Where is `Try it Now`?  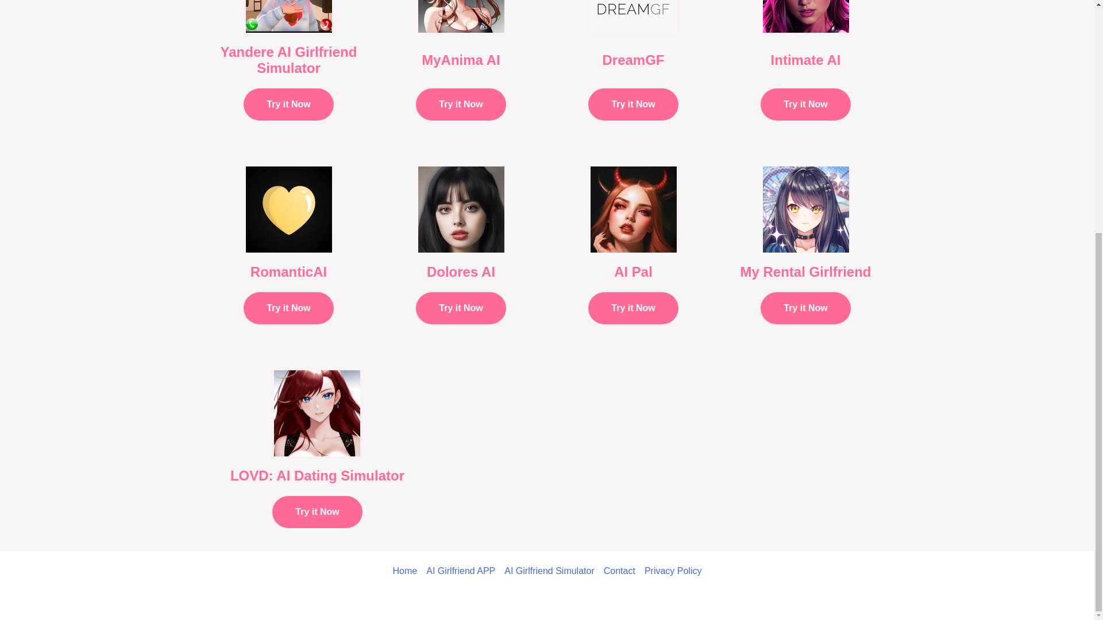
Try it Now is located at coordinates (805, 308).